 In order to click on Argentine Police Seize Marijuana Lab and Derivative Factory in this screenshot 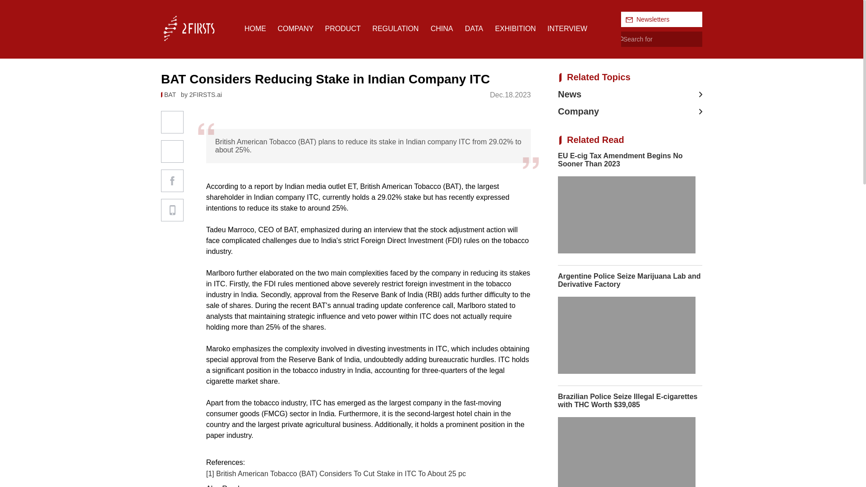, I will do `click(630, 326)`.